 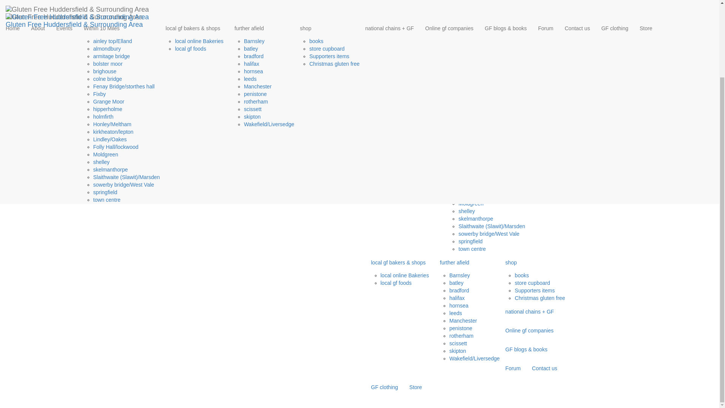 What do you see at coordinates (108, 19) in the screenshot?
I see `hipperholme` at bounding box center [108, 19].